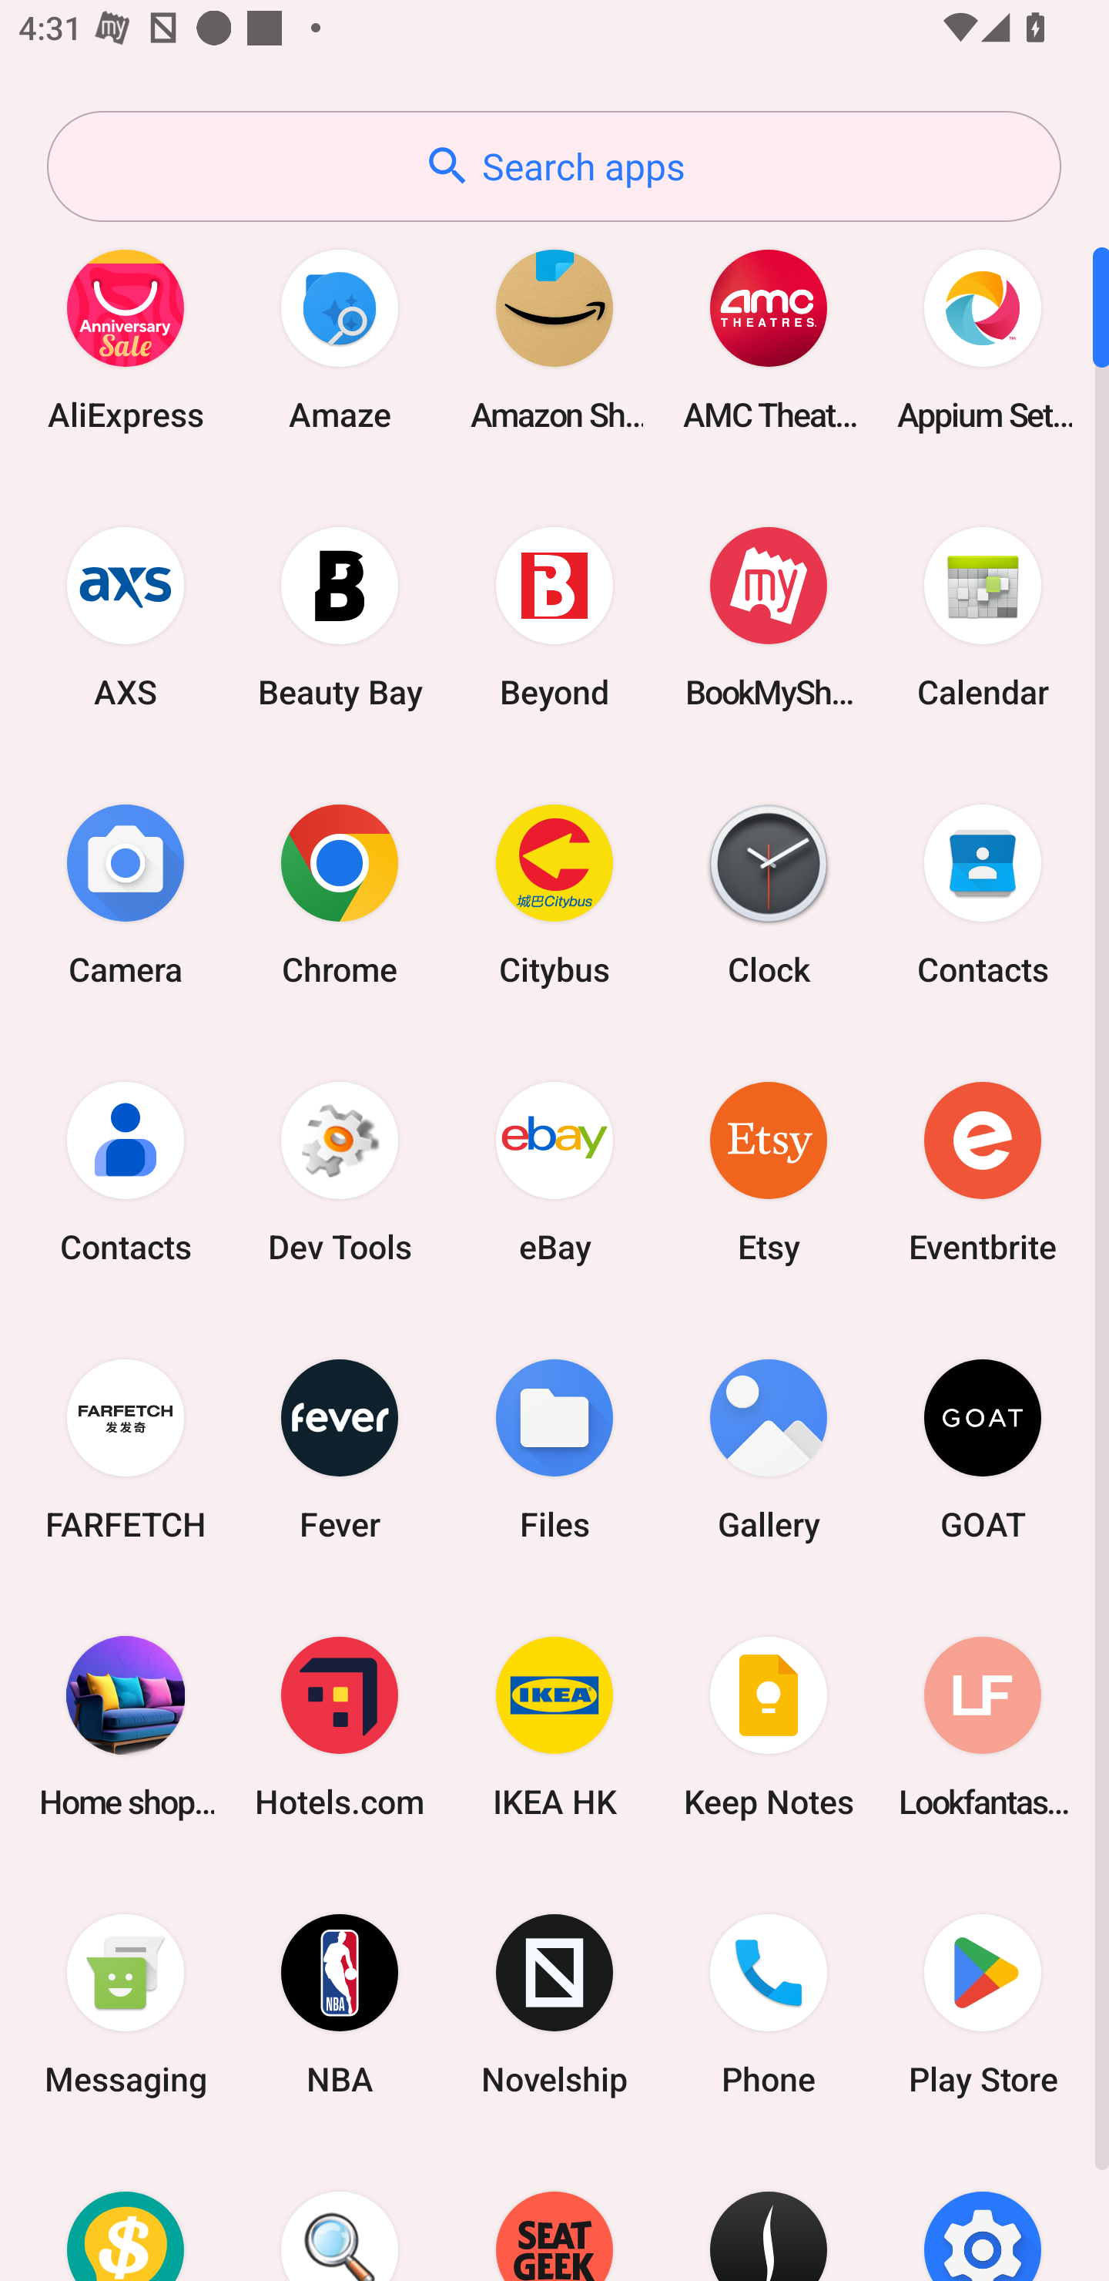 The width and height of the screenshot is (1109, 2281). What do you see at coordinates (983, 894) in the screenshot?
I see `Contacts` at bounding box center [983, 894].